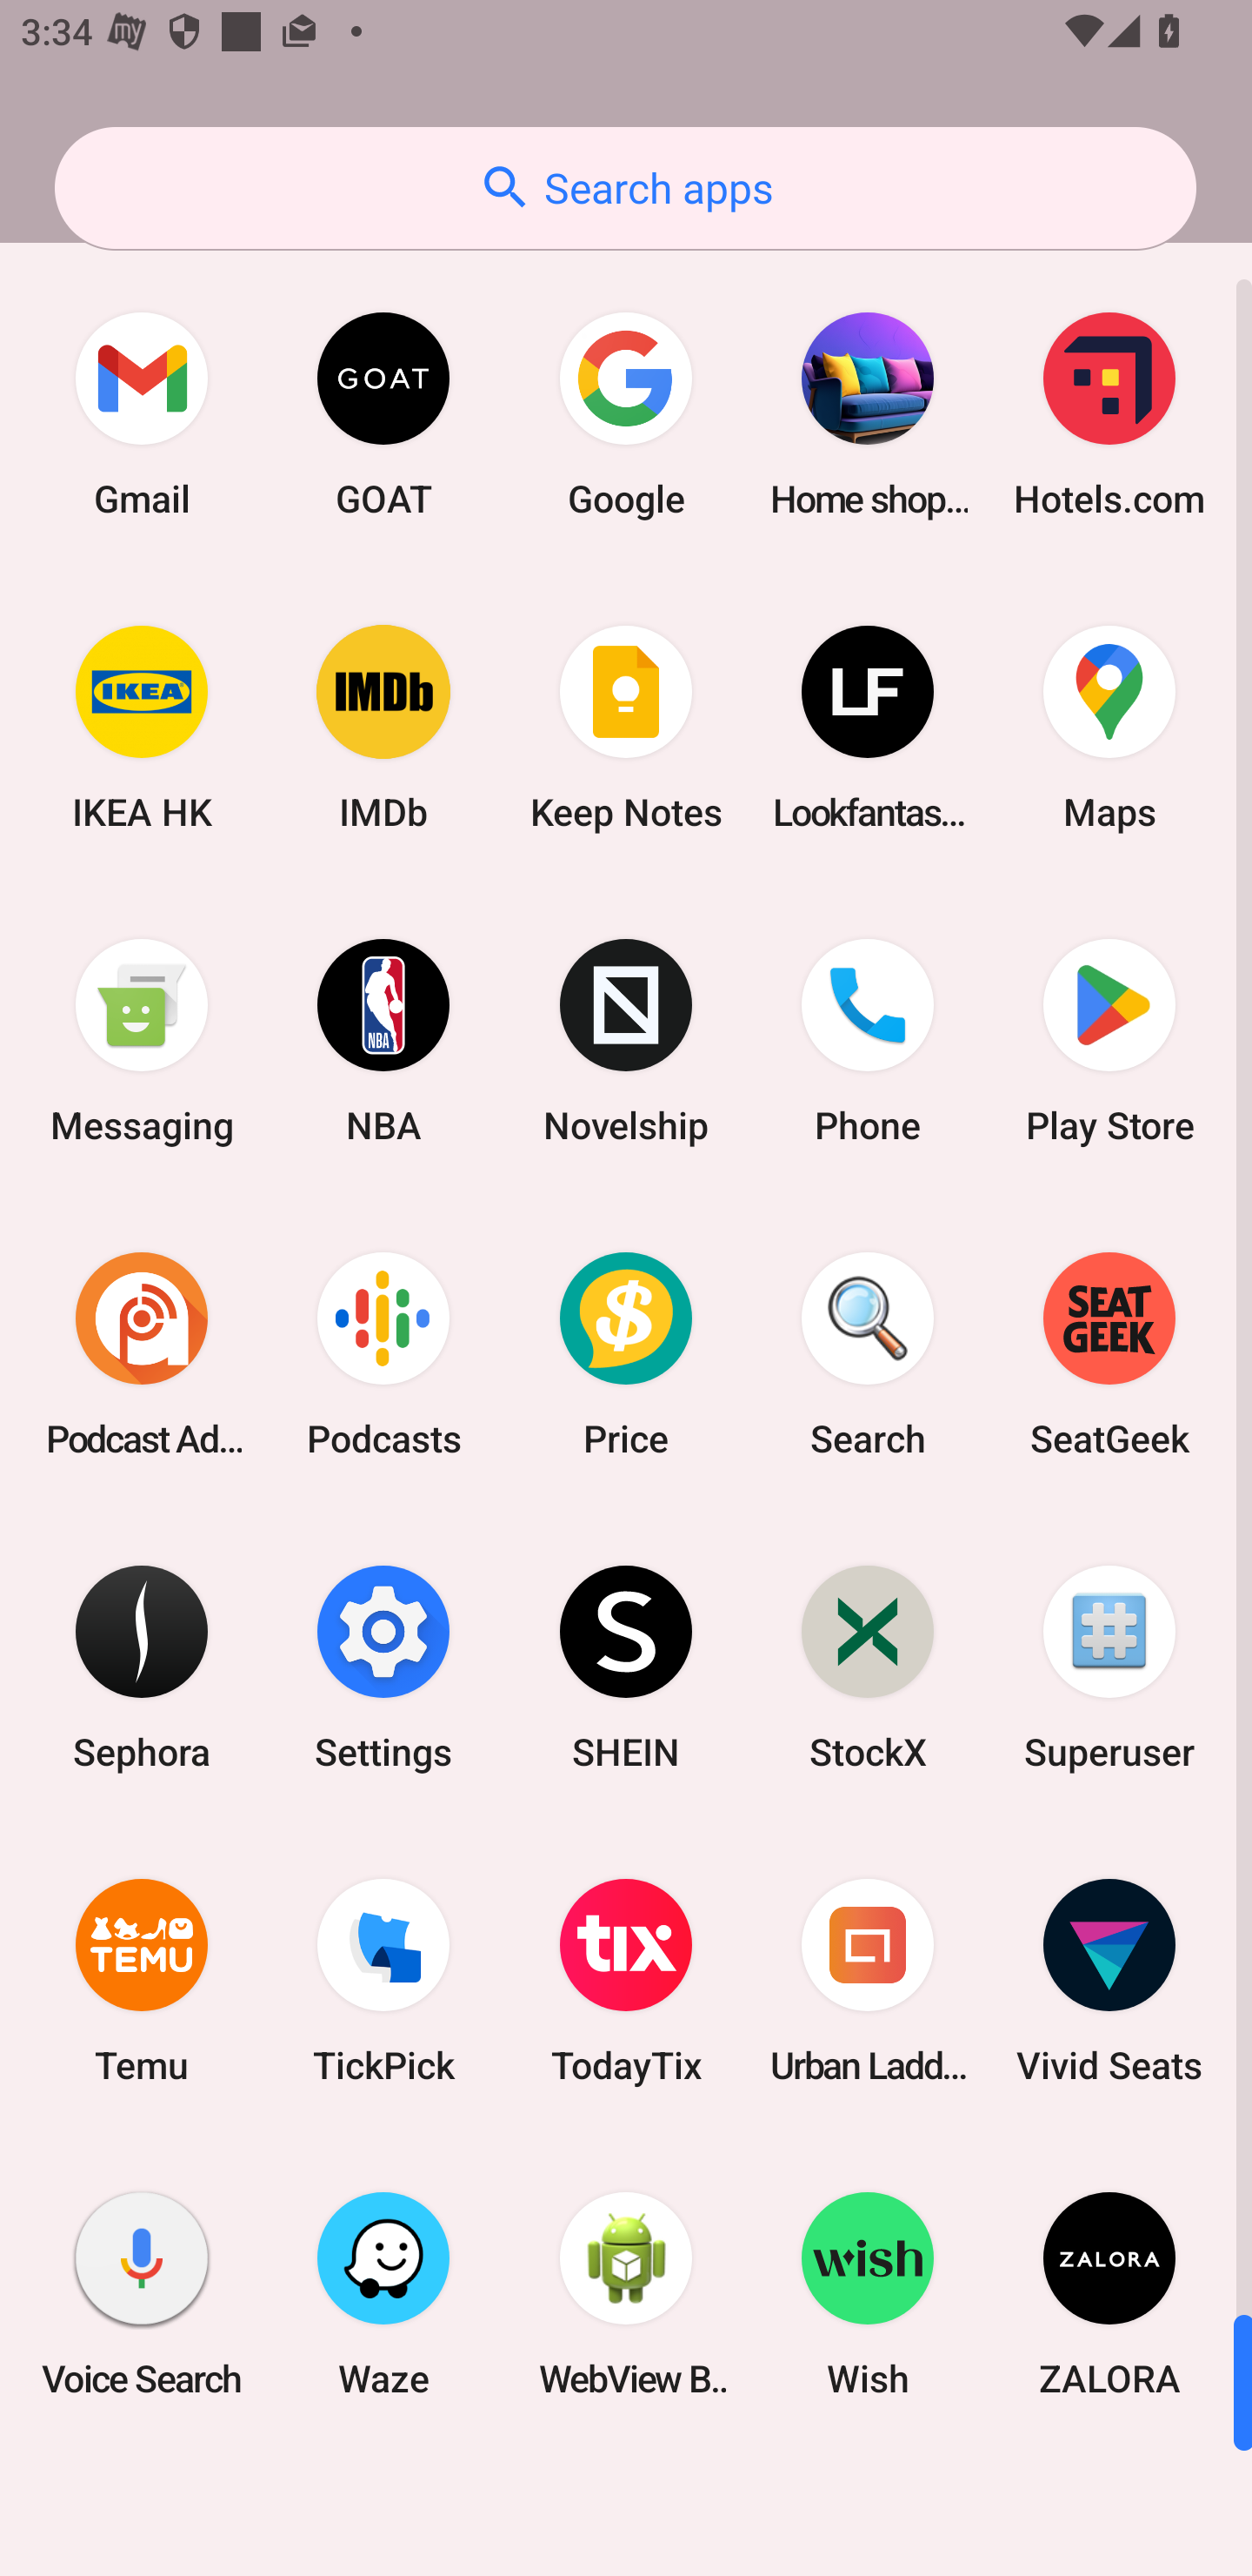  Describe the element at coordinates (142, 1666) in the screenshot. I see `Sephora` at that location.